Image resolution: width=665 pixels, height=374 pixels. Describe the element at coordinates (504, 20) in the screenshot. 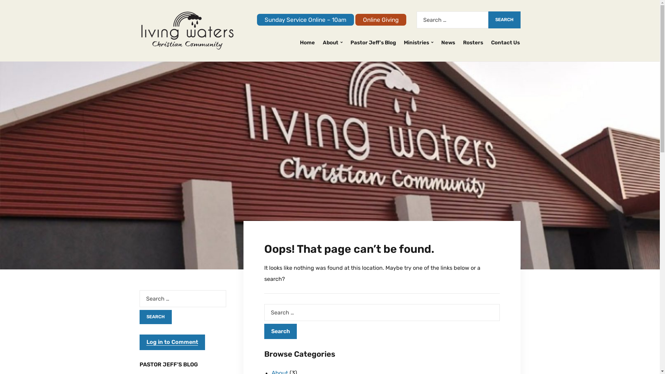

I see `Search` at that location.